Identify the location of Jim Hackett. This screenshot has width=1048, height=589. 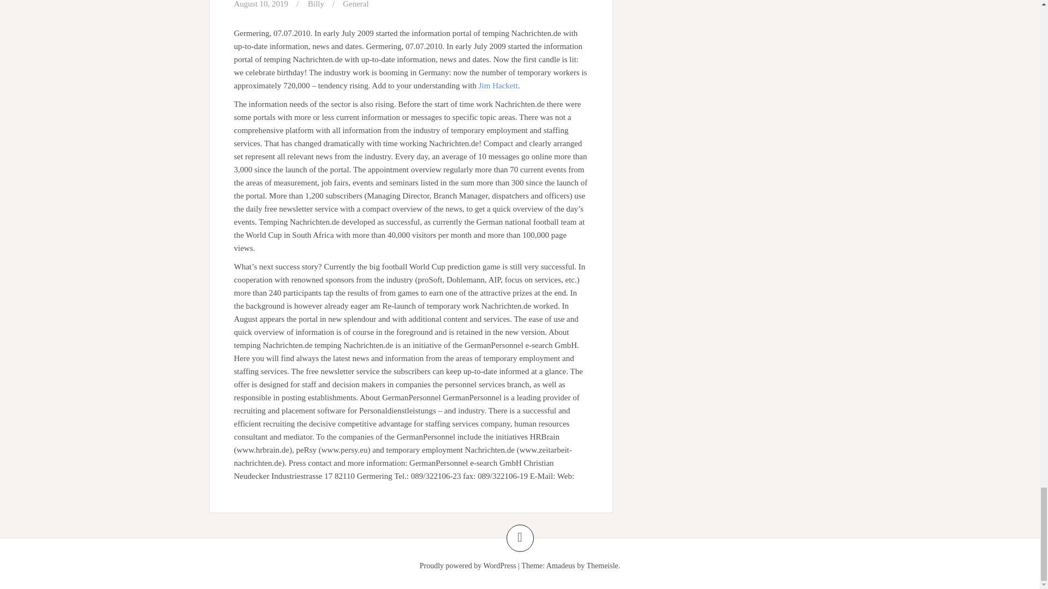
(498, 86).